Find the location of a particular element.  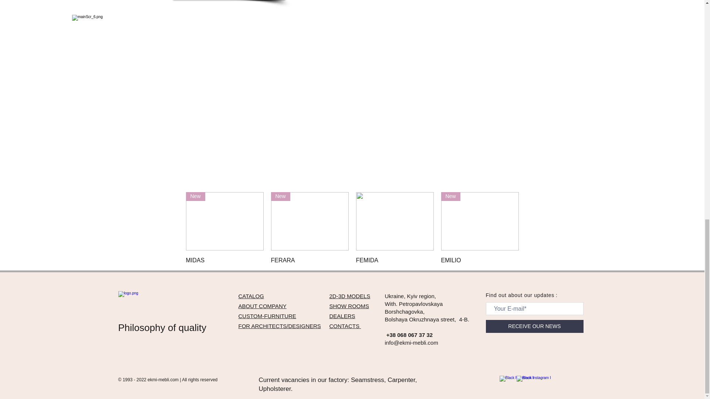

New is located at coordinates (224, 221).